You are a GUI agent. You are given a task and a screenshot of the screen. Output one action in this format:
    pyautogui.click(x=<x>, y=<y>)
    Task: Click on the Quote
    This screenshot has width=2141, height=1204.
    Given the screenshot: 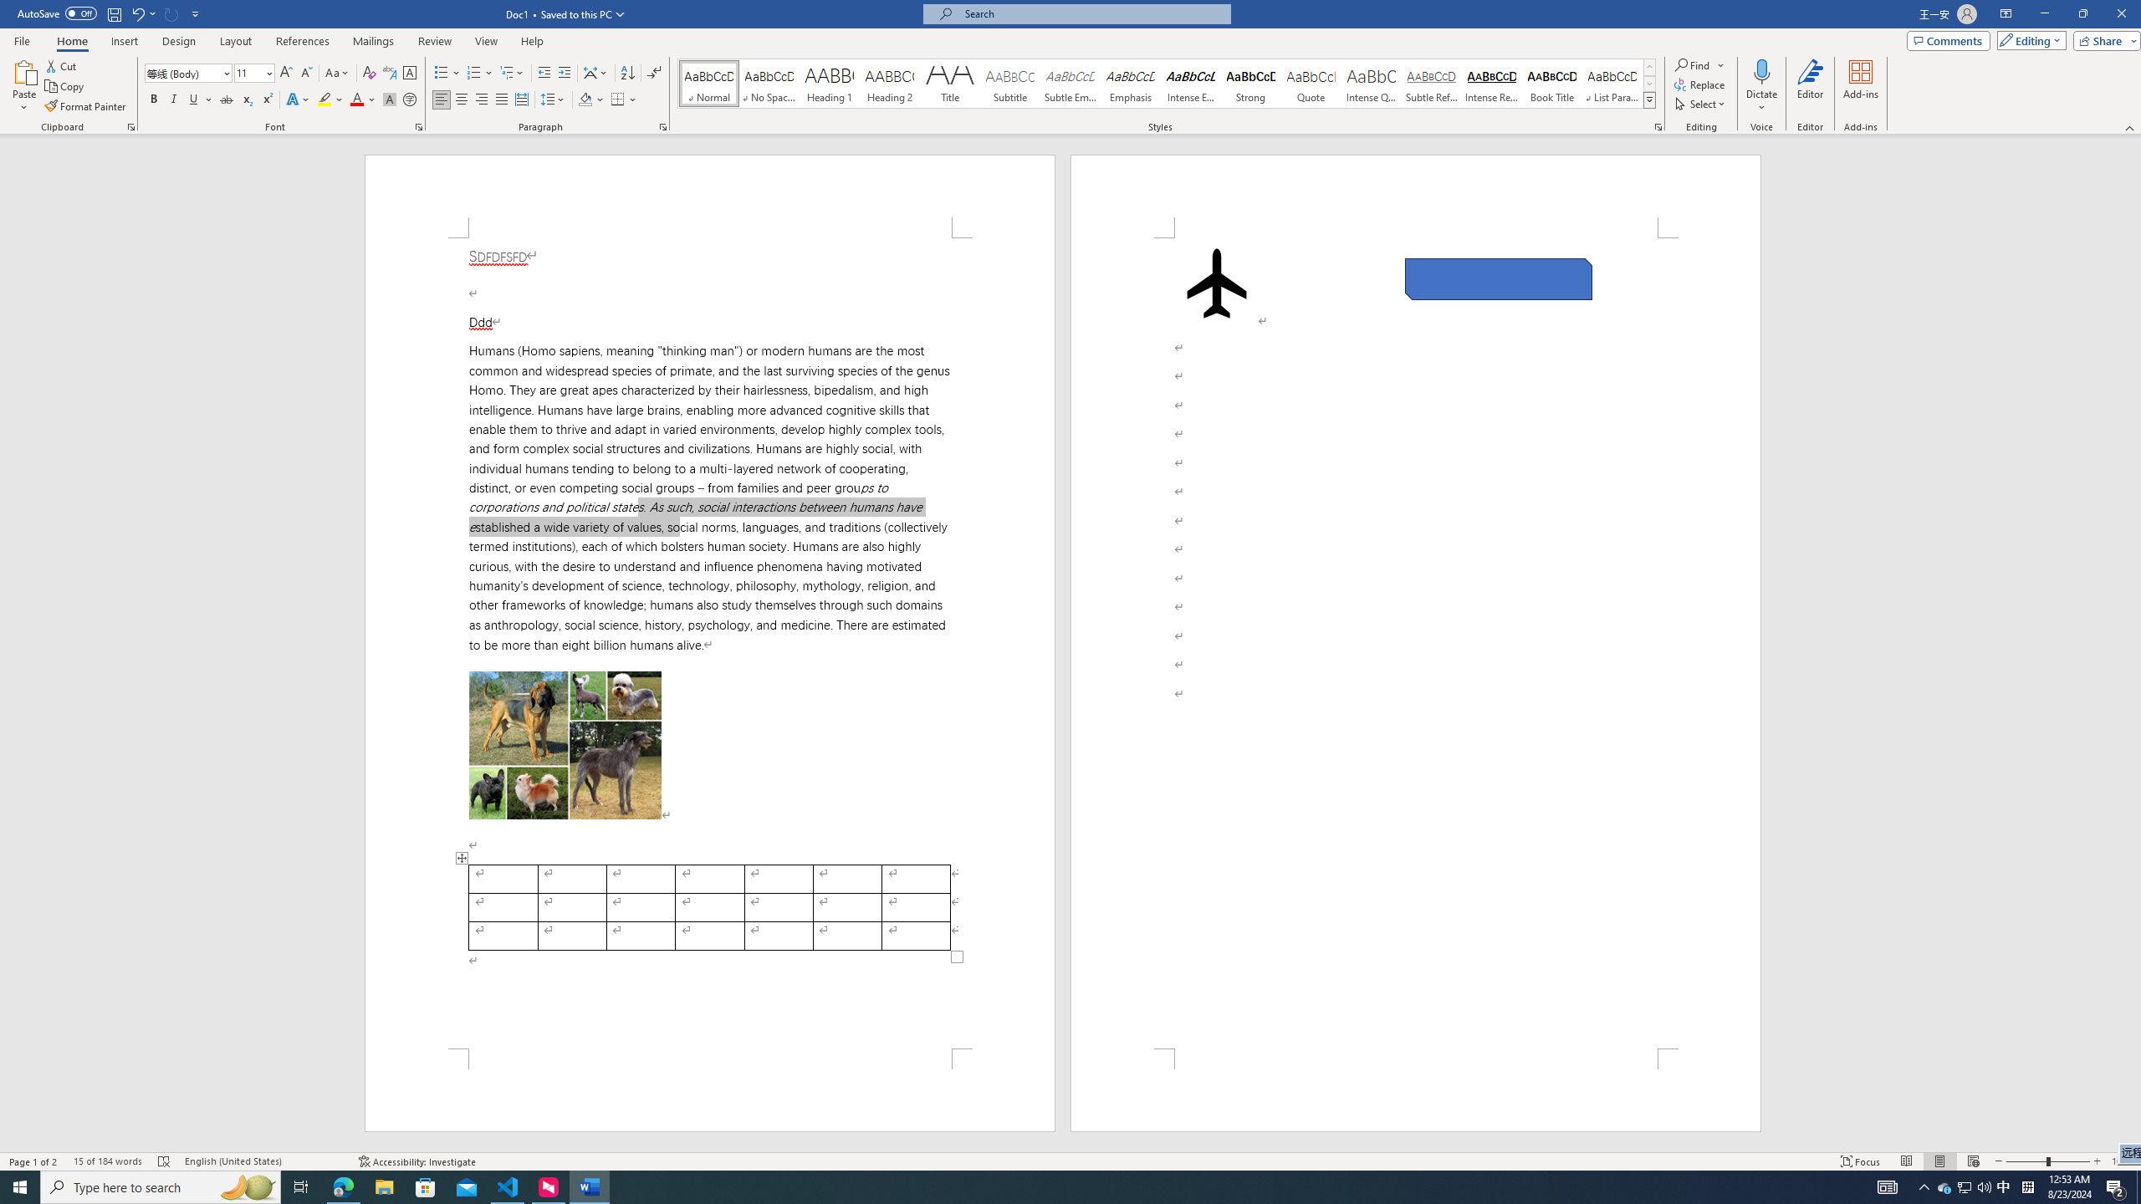 What is the action you would take?
    pyautogui.click(x=1311, y=84)
    